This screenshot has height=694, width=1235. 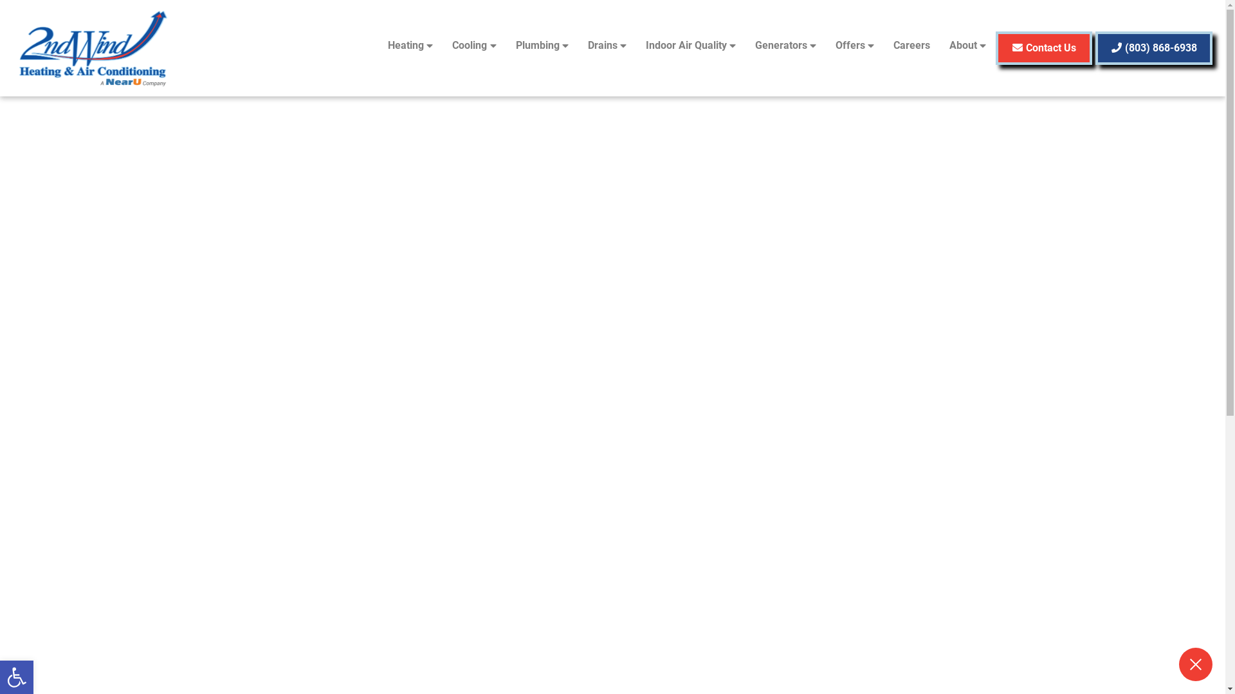 I want to click on Contact Us, so click(x=1044, y=48).